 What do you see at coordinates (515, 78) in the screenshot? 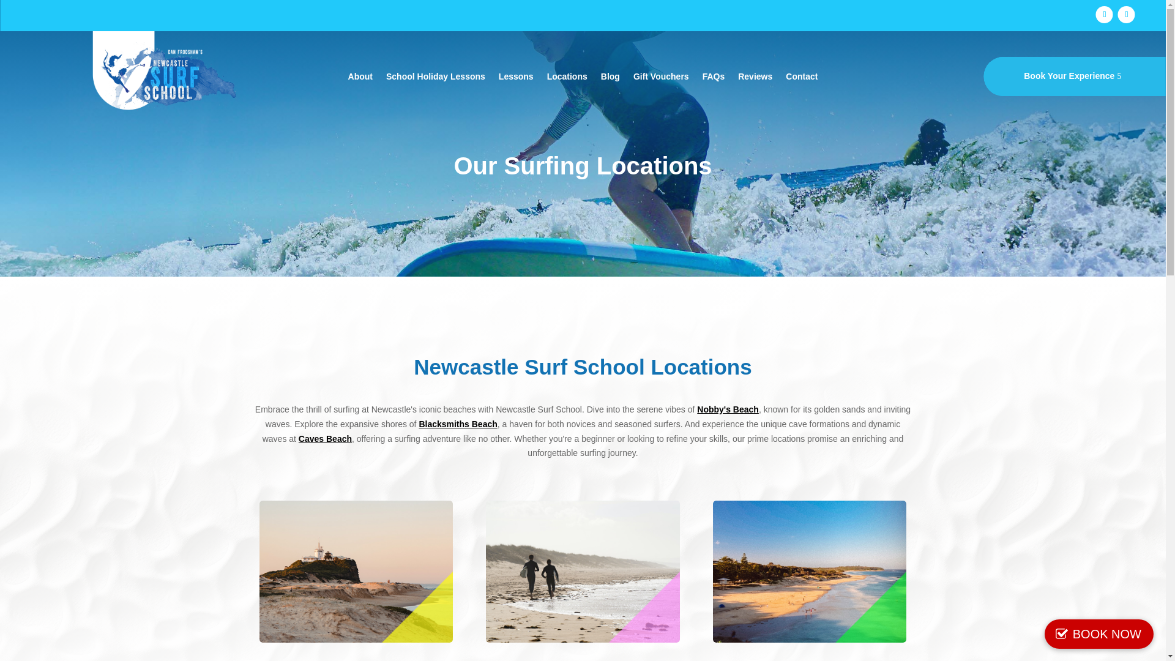
I see `Lessons` at bounding box center [515, 78].